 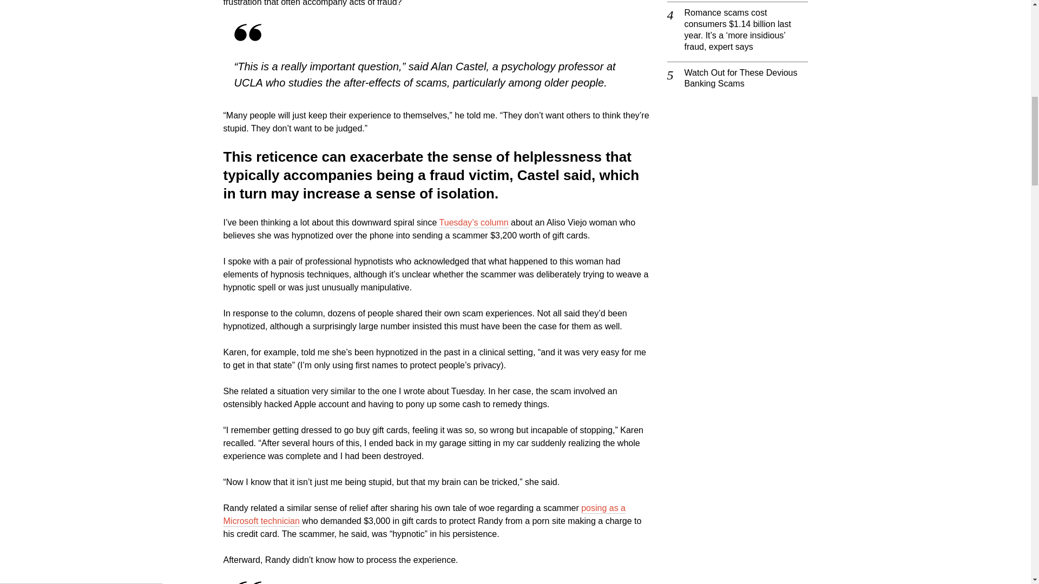 What do you see at coordinates (424, 514) in the screenshot?
I see `posing as a Microsoft technician` at bounding box center [424, 514].